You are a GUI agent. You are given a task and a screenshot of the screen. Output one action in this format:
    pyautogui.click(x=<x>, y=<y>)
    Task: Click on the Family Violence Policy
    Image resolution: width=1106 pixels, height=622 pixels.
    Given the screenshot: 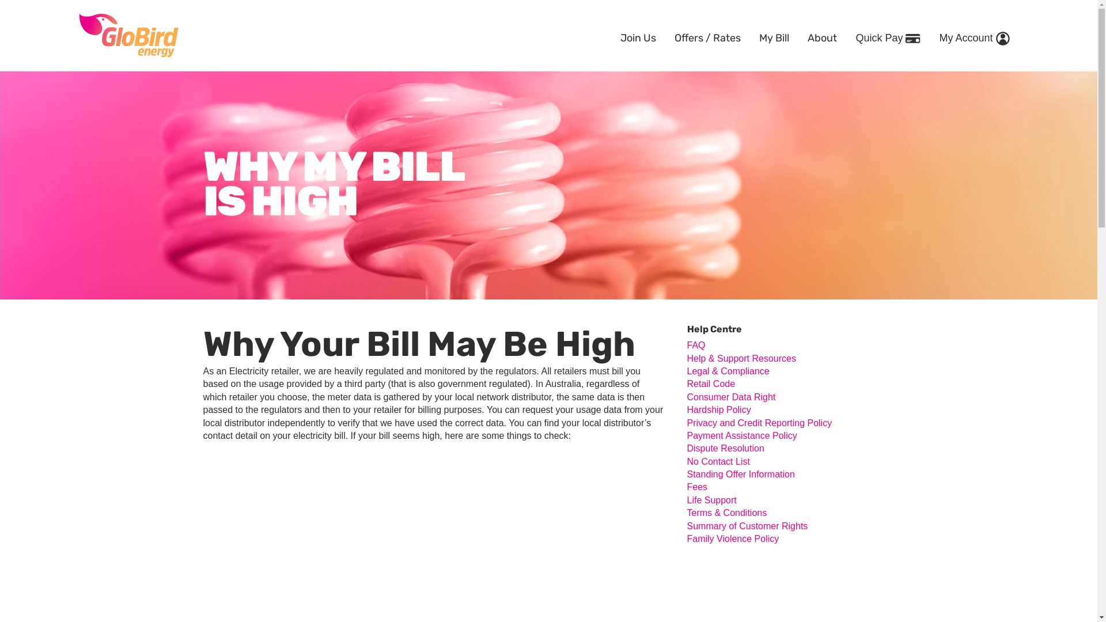 What is the action you would take?
    pyautogui.click(x=733, y=539)
    